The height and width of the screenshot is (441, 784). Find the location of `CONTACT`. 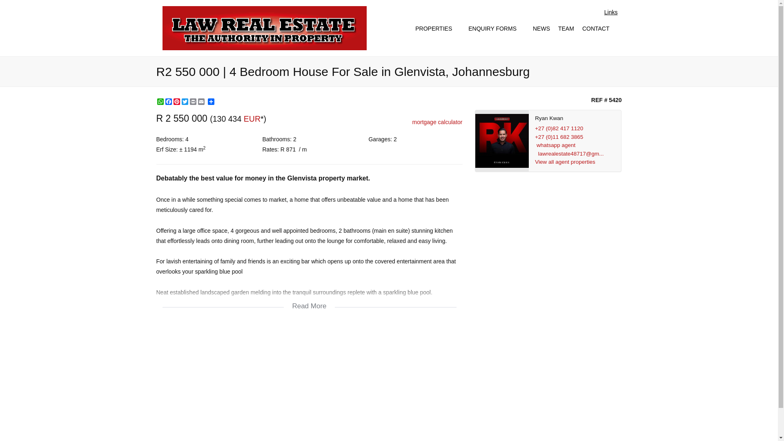

CONTACT is located at coordinates (600, 29).